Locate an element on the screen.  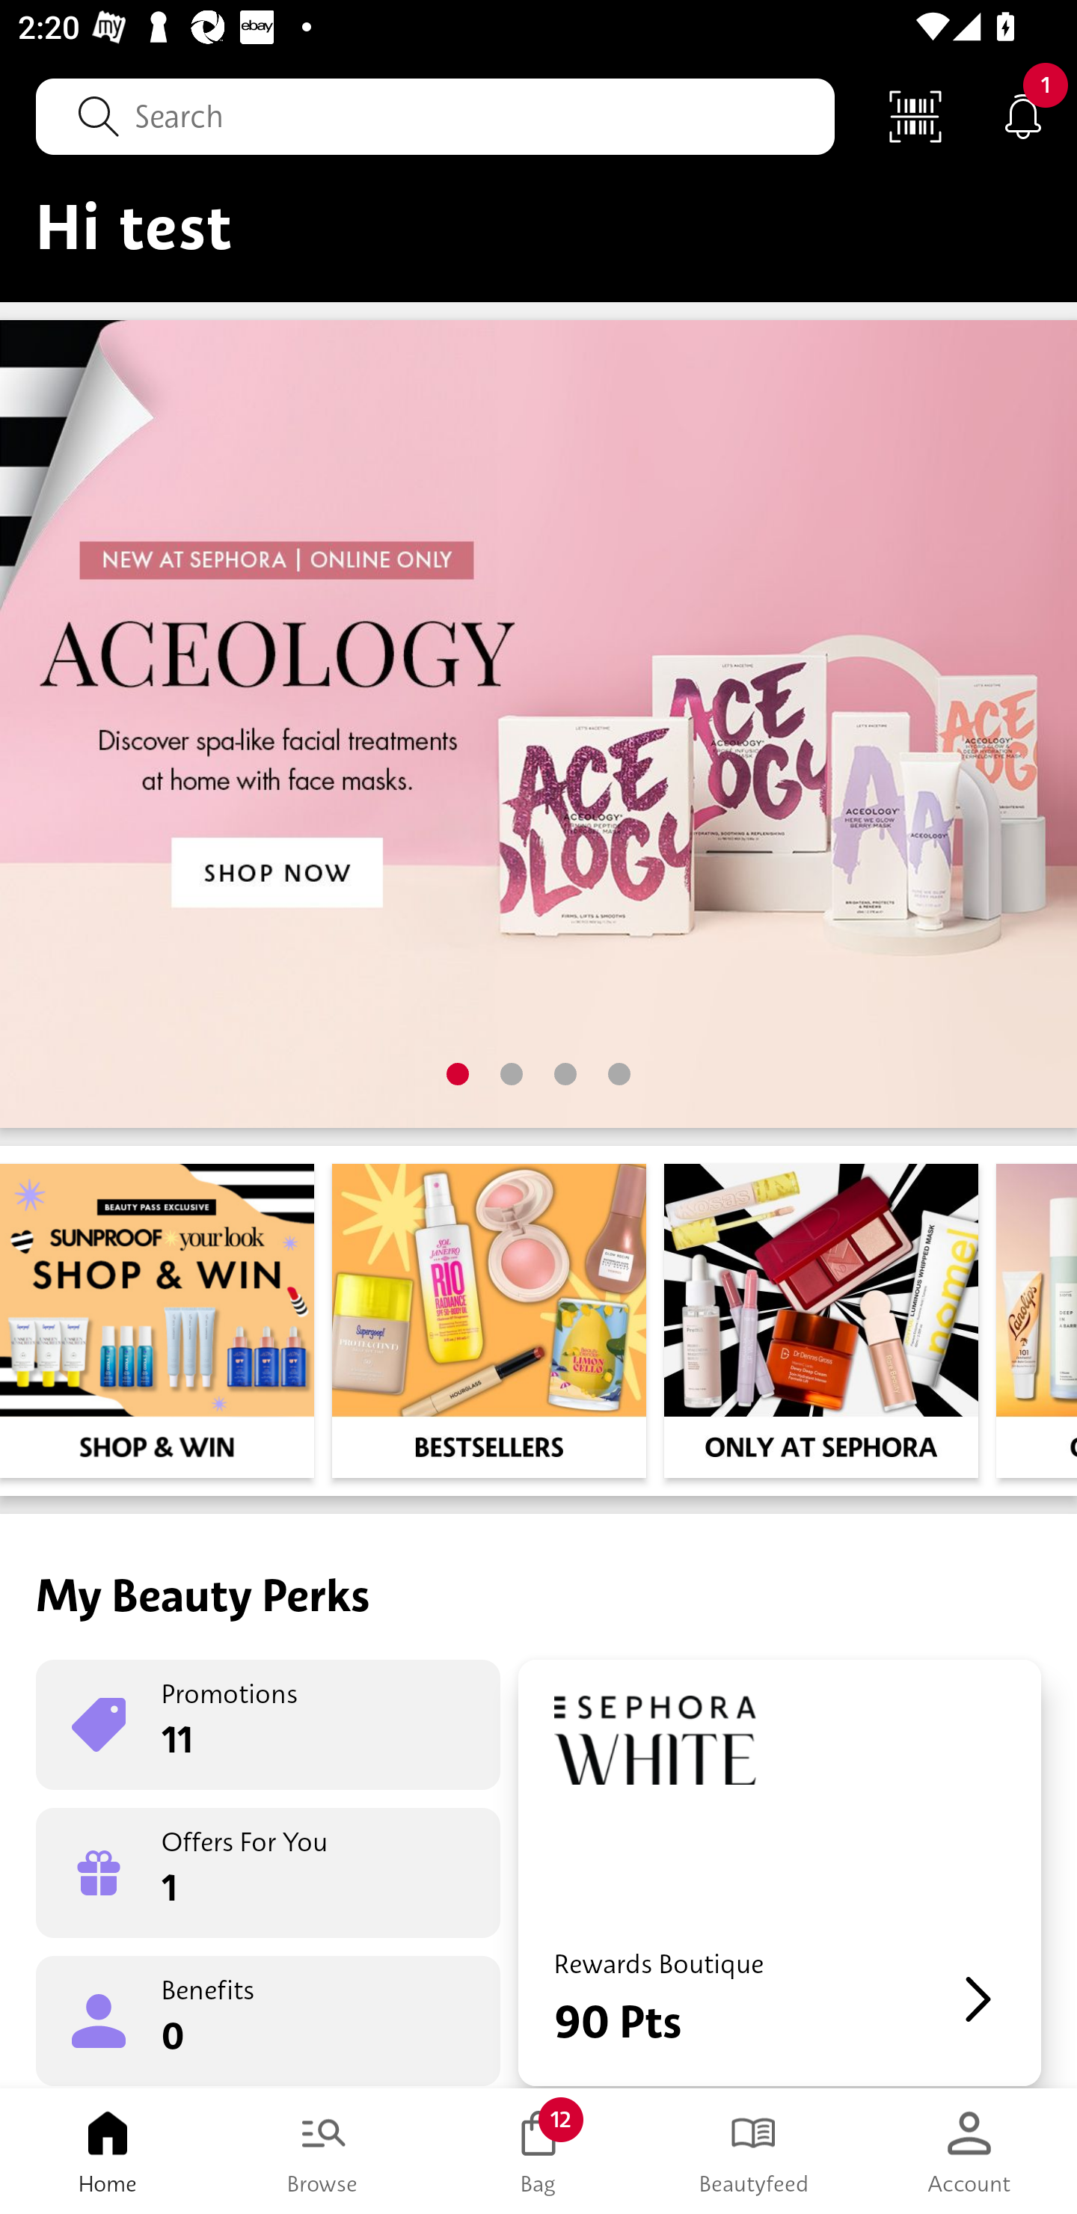
Offers For You 1 is located at coordinates (268, 1873).